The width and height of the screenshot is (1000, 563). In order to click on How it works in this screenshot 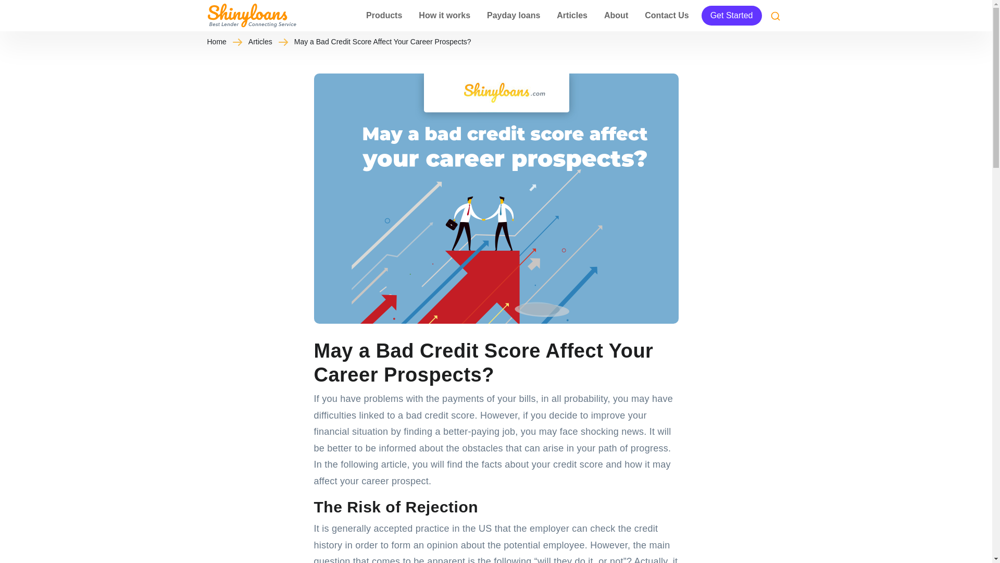, I will do `click(444, 16)`.